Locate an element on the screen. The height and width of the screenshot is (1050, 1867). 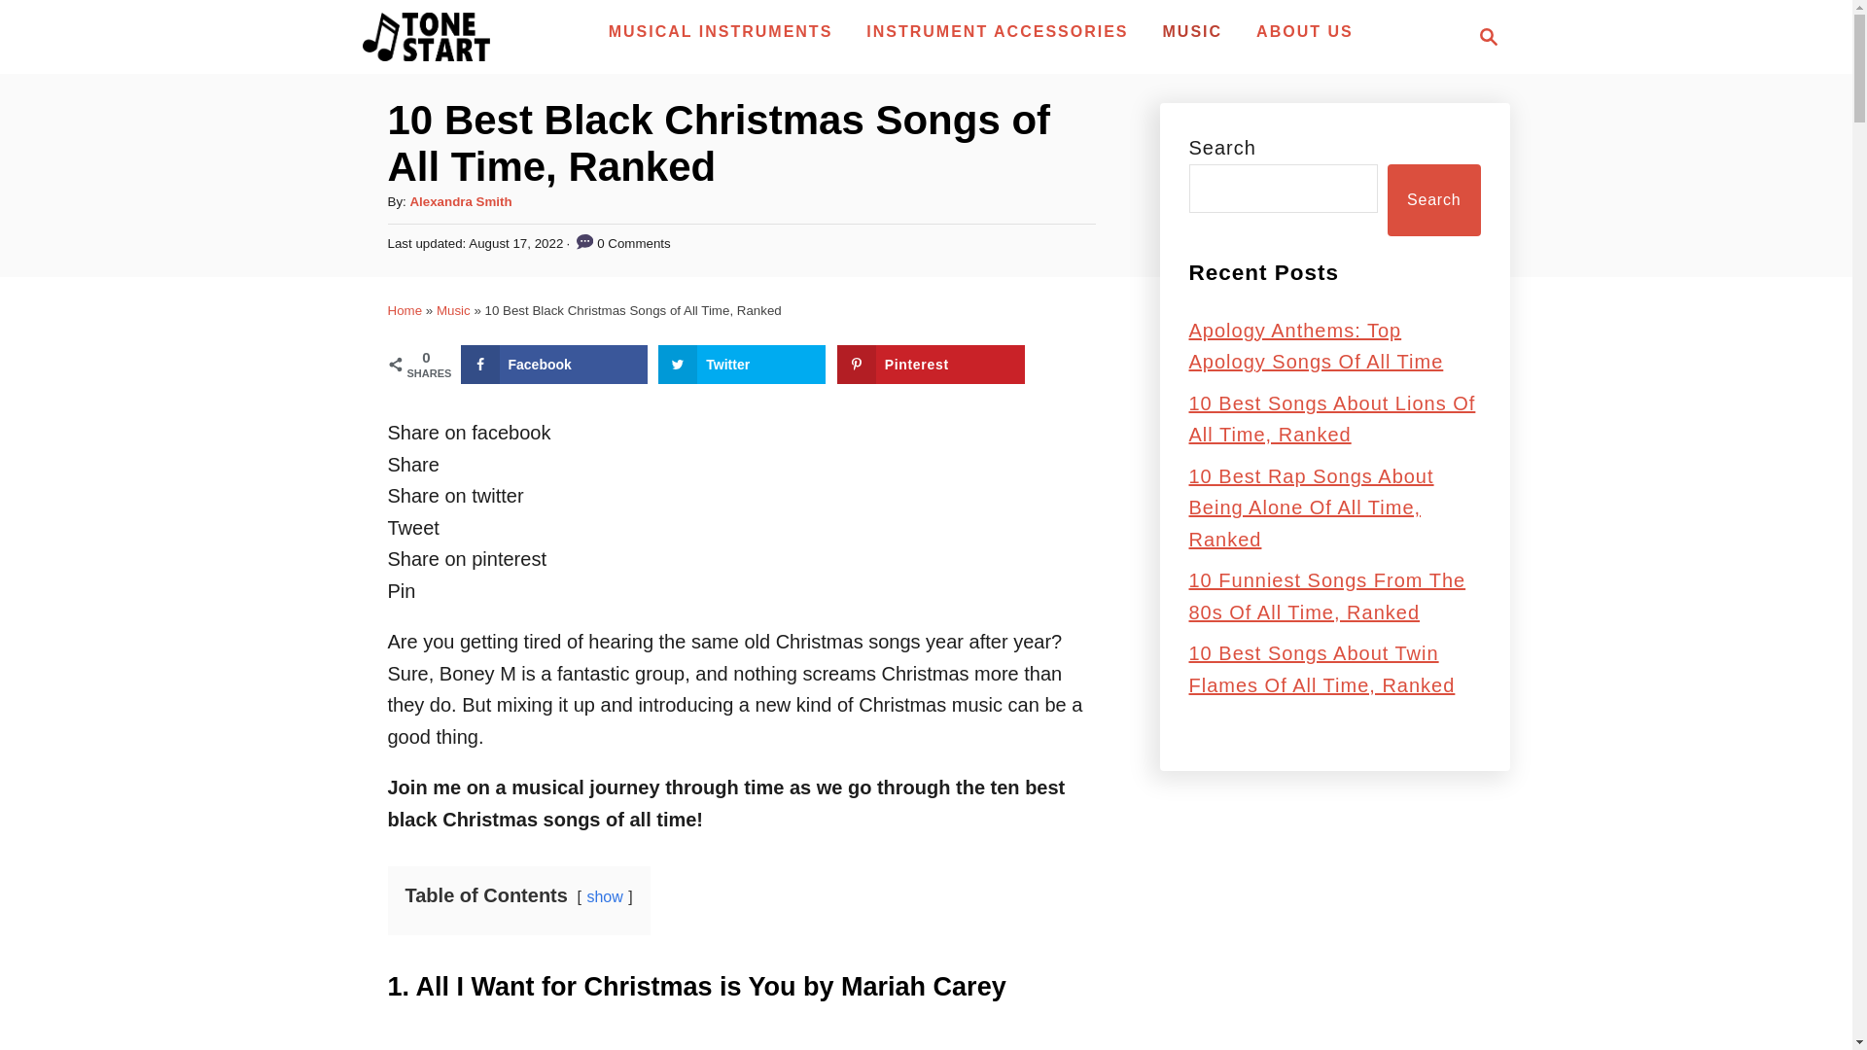
ABOUT US is located at coordinates (1305, 31).